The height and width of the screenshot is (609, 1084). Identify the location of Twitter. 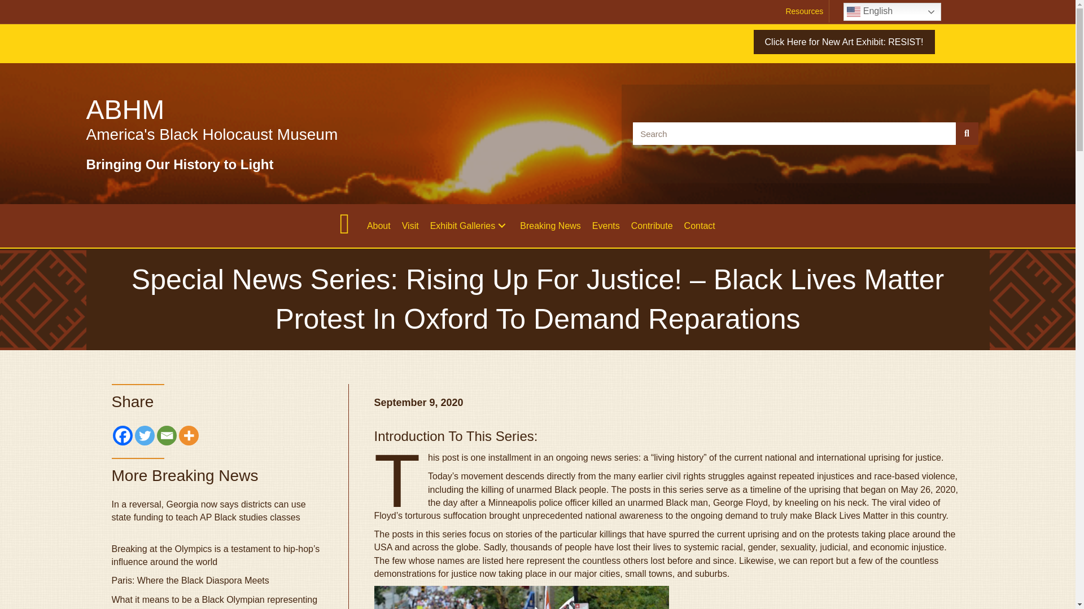
(144, 435).